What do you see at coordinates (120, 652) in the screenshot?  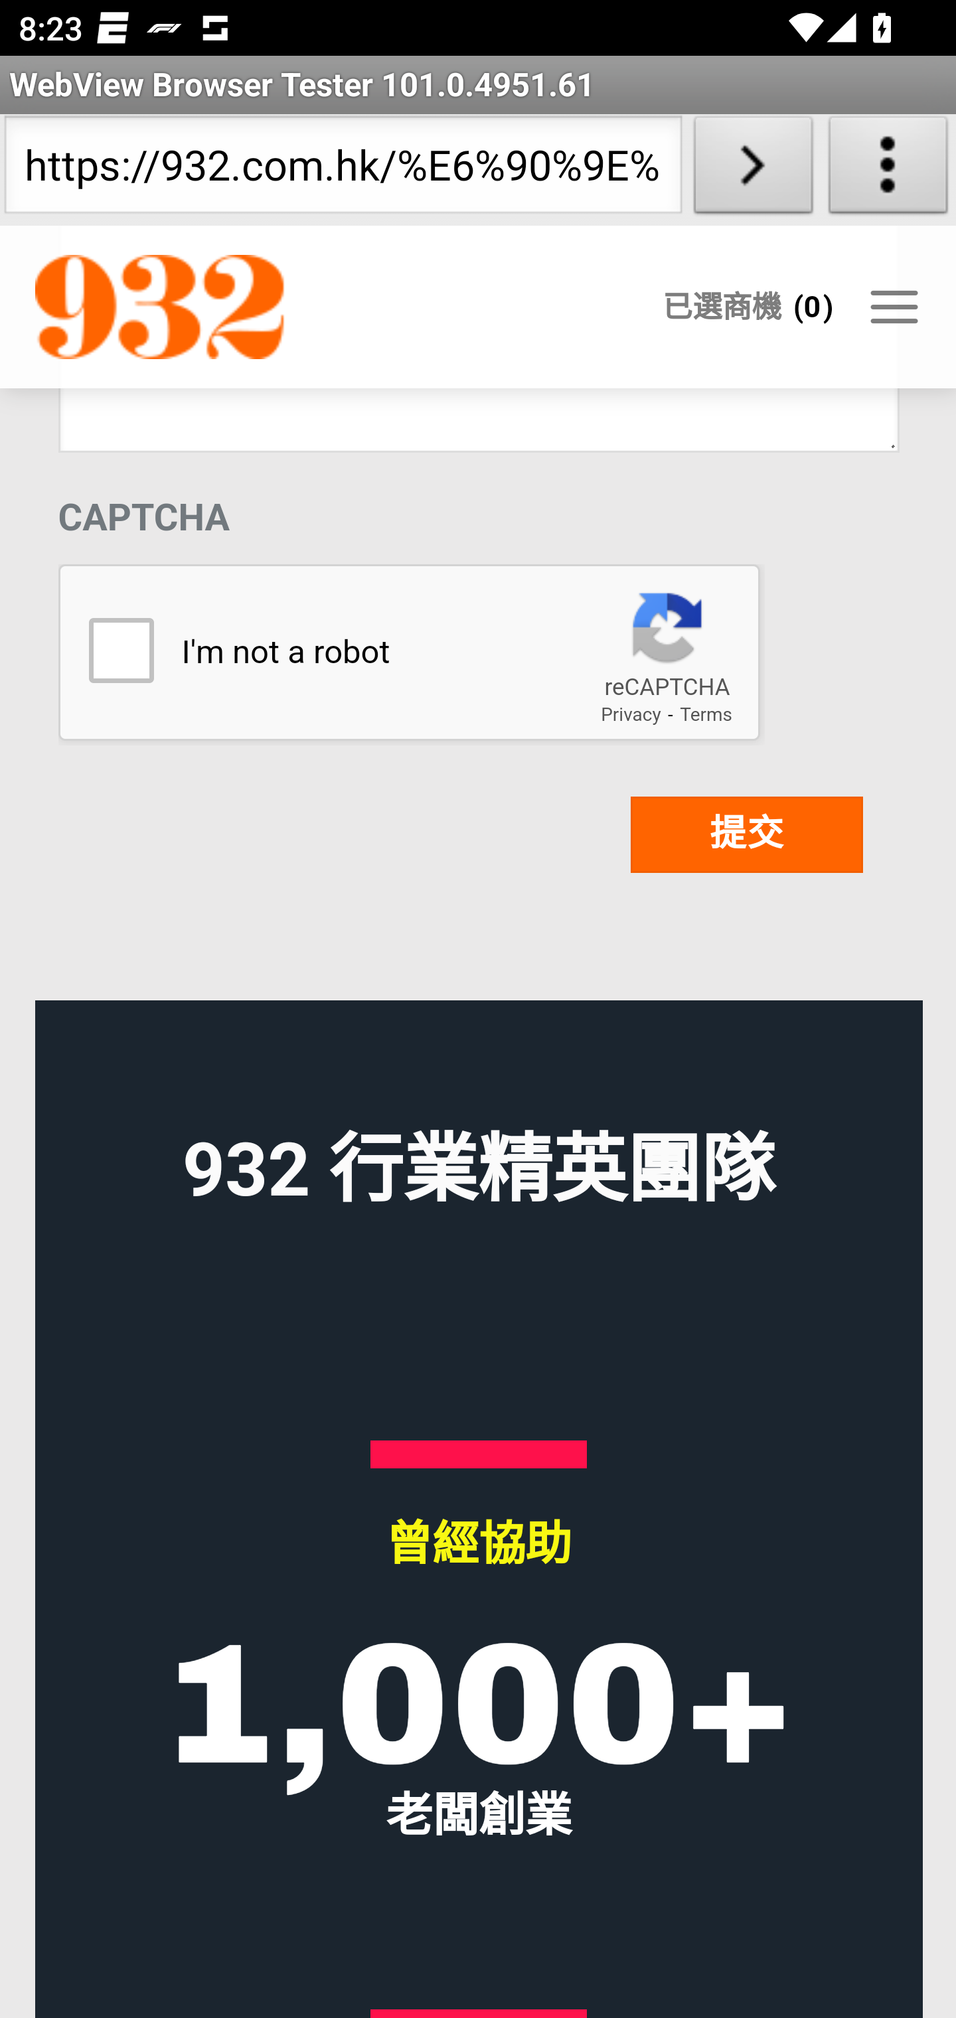 I see `I'm not a robot` at bounding box center [120, 652].